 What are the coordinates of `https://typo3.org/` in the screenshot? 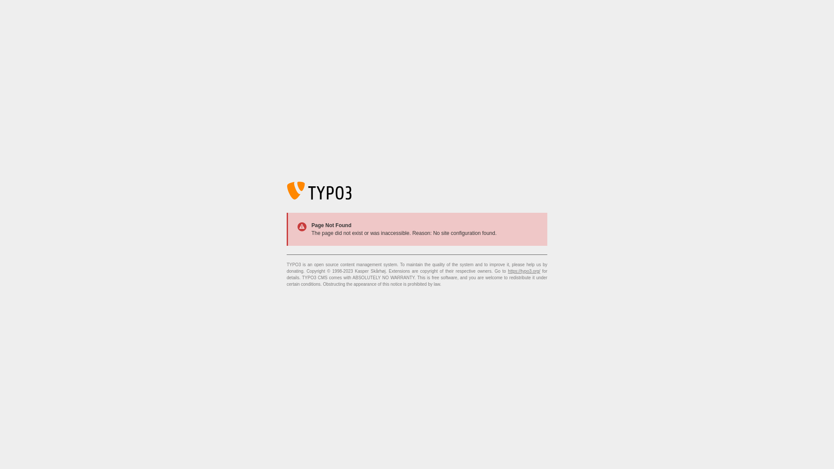 It's located at (524, 271).